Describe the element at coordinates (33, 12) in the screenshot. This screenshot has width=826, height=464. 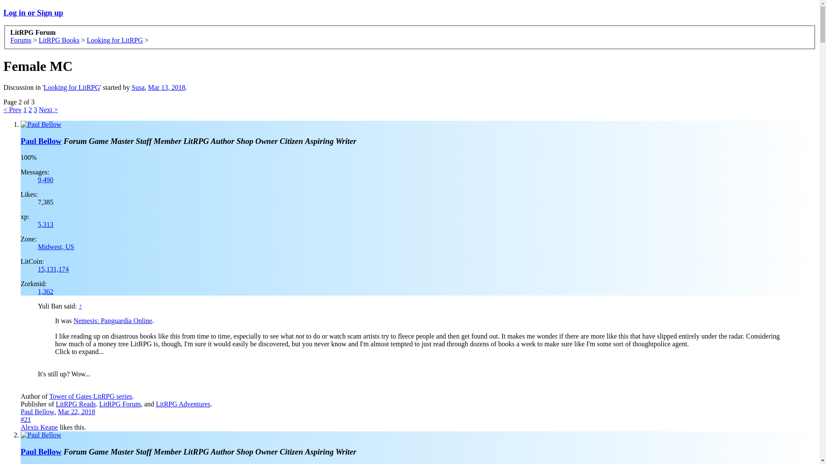
I see `Log in or Sign up` at that location.